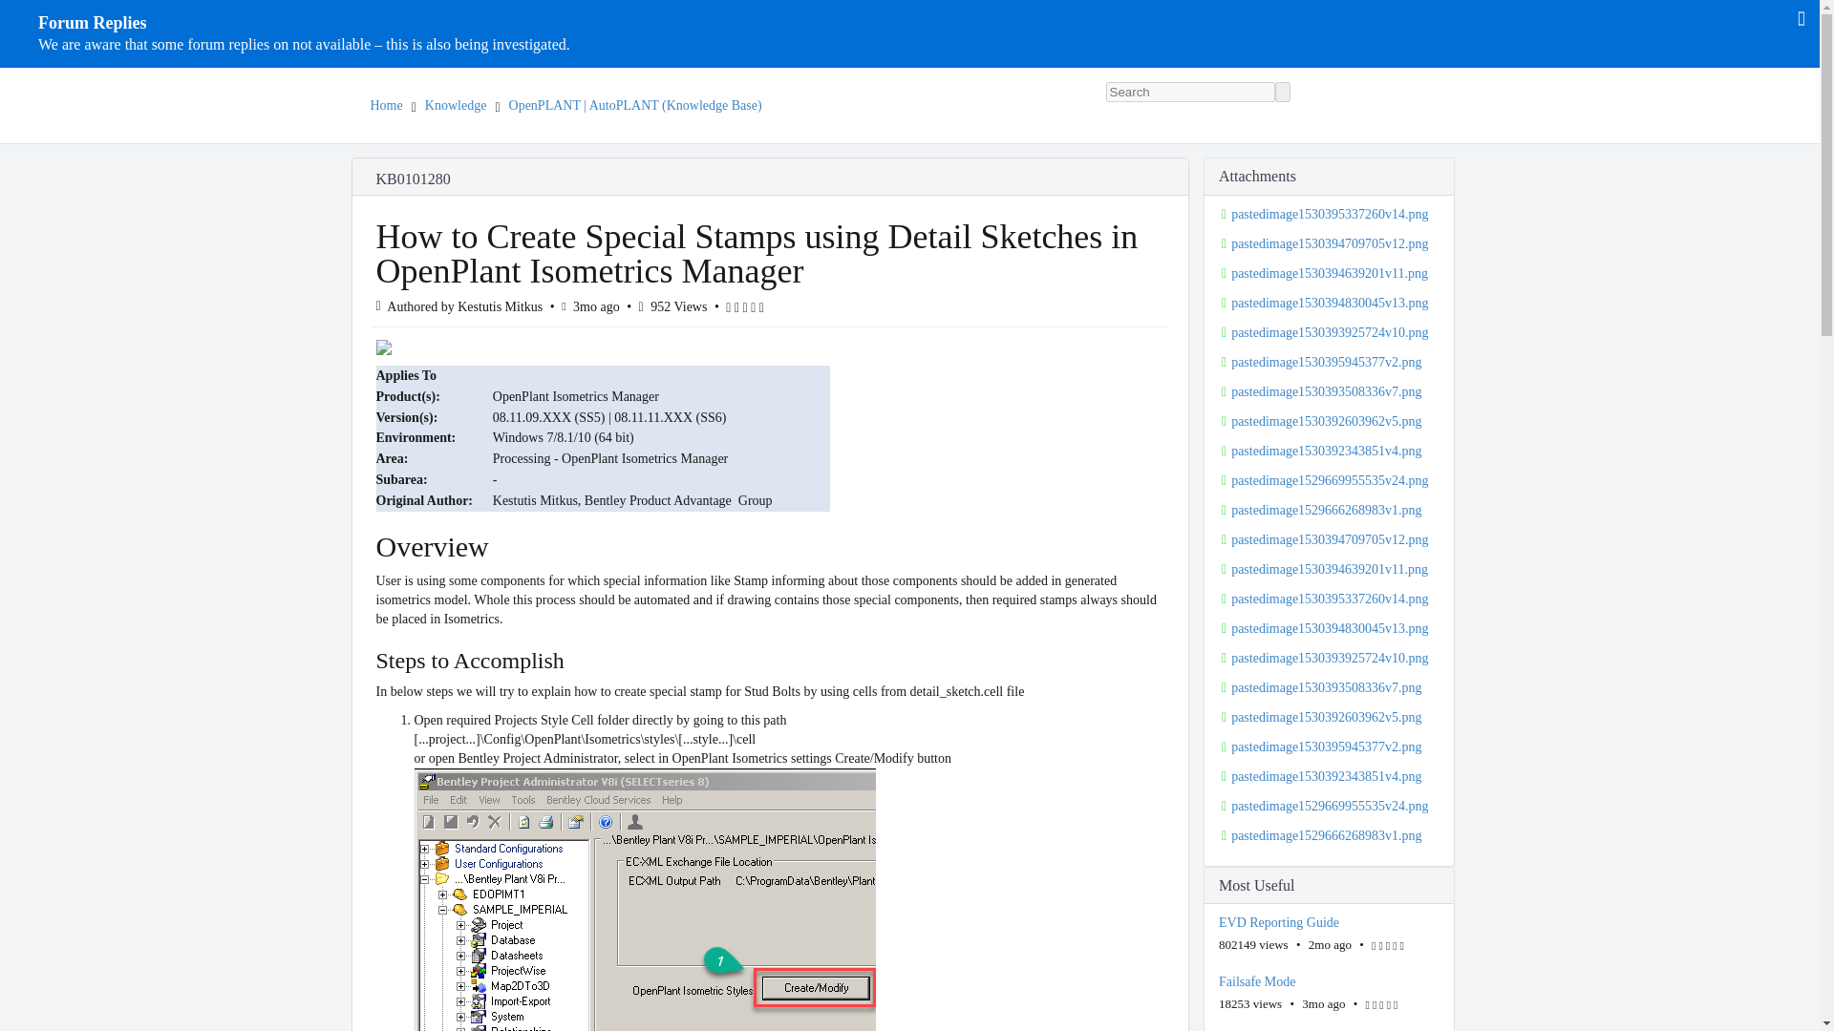 Image resolution: width=1834 pixels, height=1031 pixels. I want to click on Attached by Dylan Coons 2024-05-03 19:07:03, so click(1330, 273).